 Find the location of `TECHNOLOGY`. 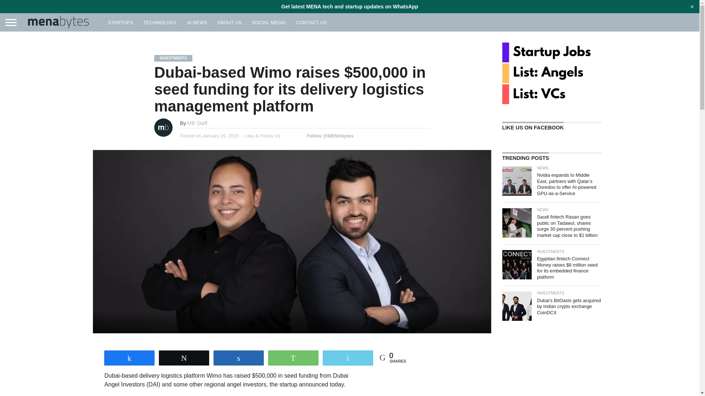

TECHNOLOGY is located at coordinates (160, 22).